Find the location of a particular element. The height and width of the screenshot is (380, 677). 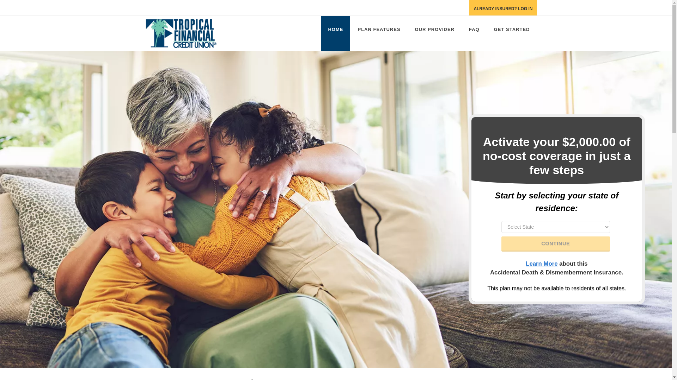

Login Button is located at coordinates (503, 8).